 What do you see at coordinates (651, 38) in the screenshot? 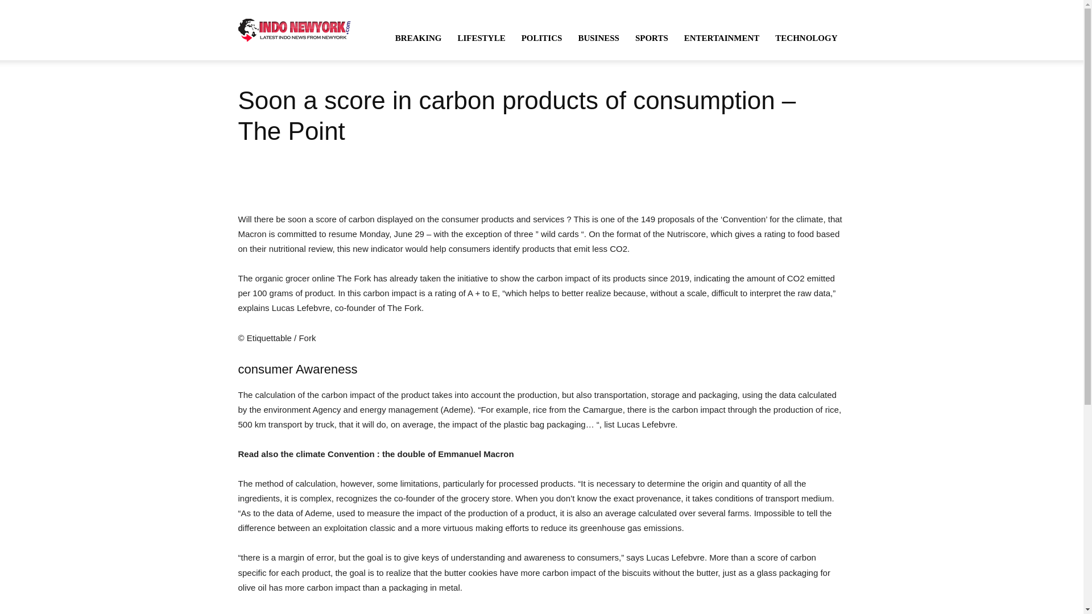
I see `SPORTS` at bounding box center [651, 38].